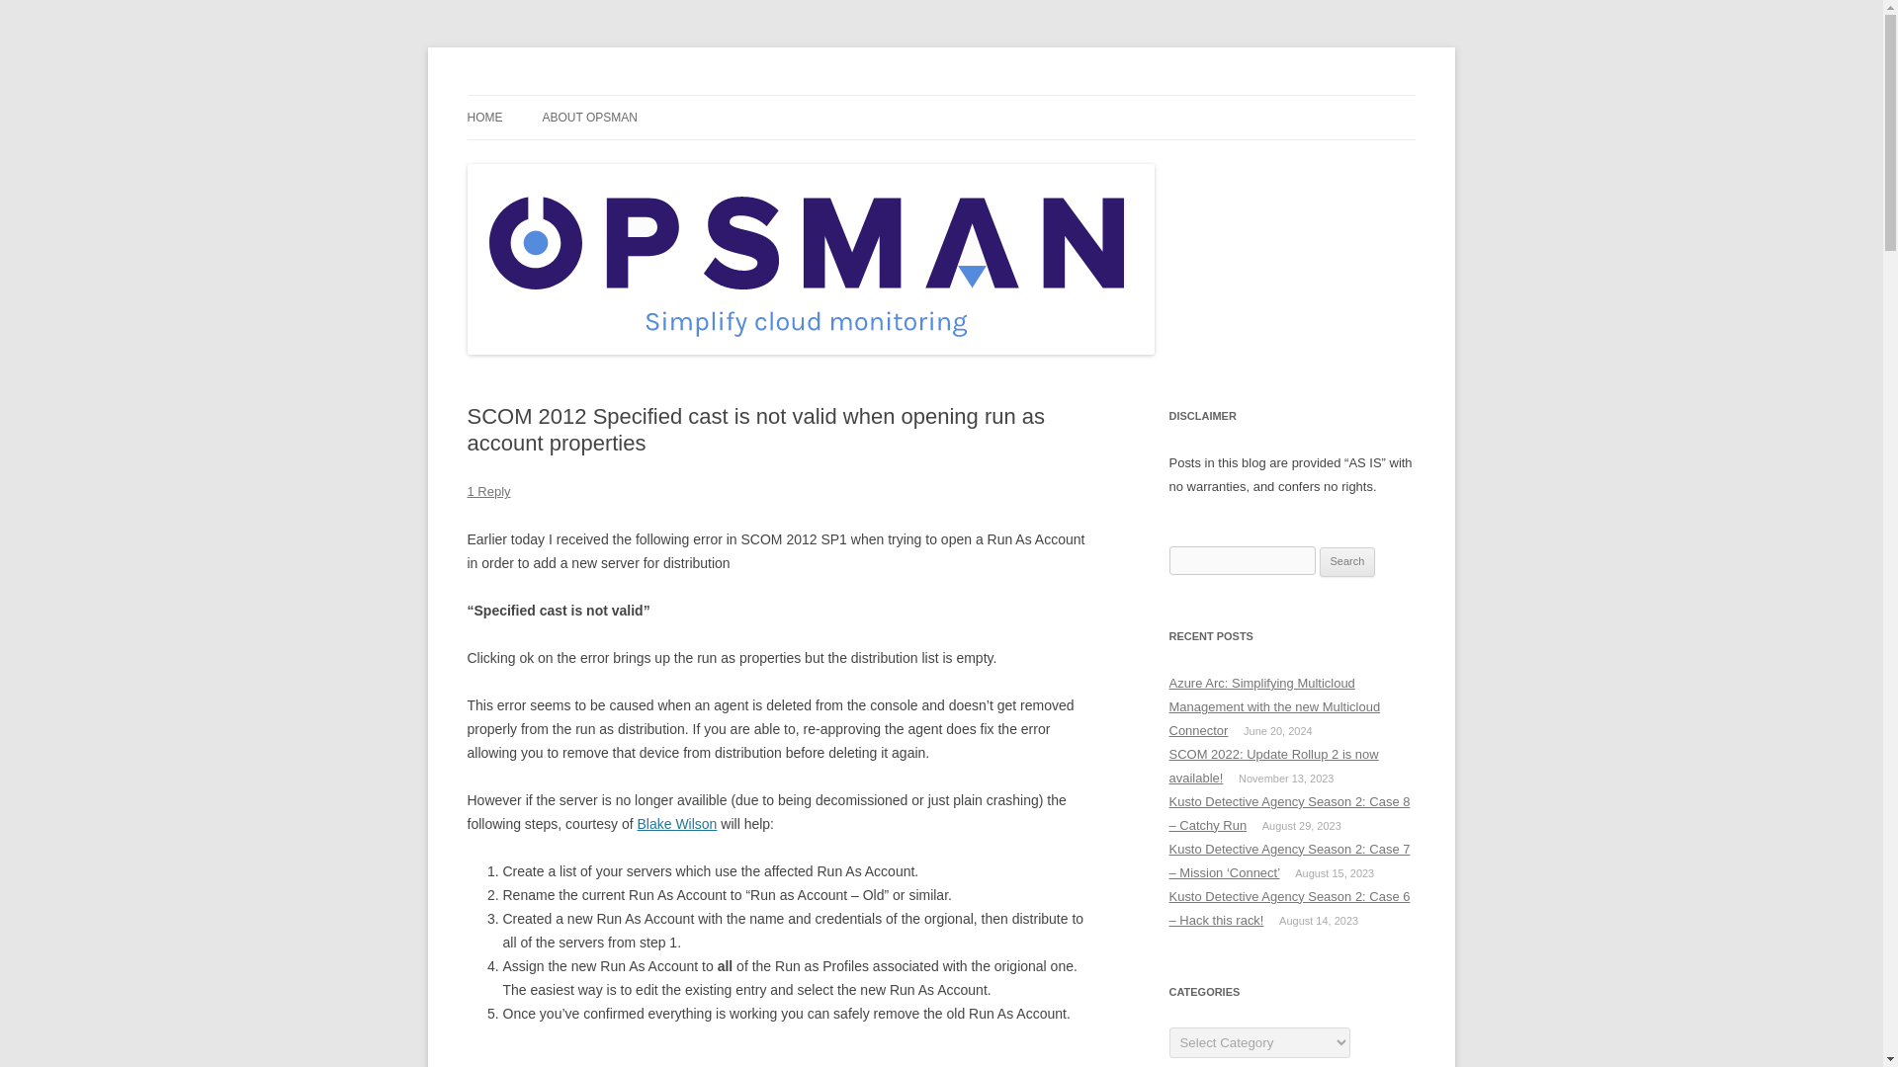 This screenshot has width=1898, height=1067. What do you see at coordinates (1273, 766) in the screenshot?
I see `SCOM 2022: Update Rollup 2 is now available!` at bounding box center [1273, 766].